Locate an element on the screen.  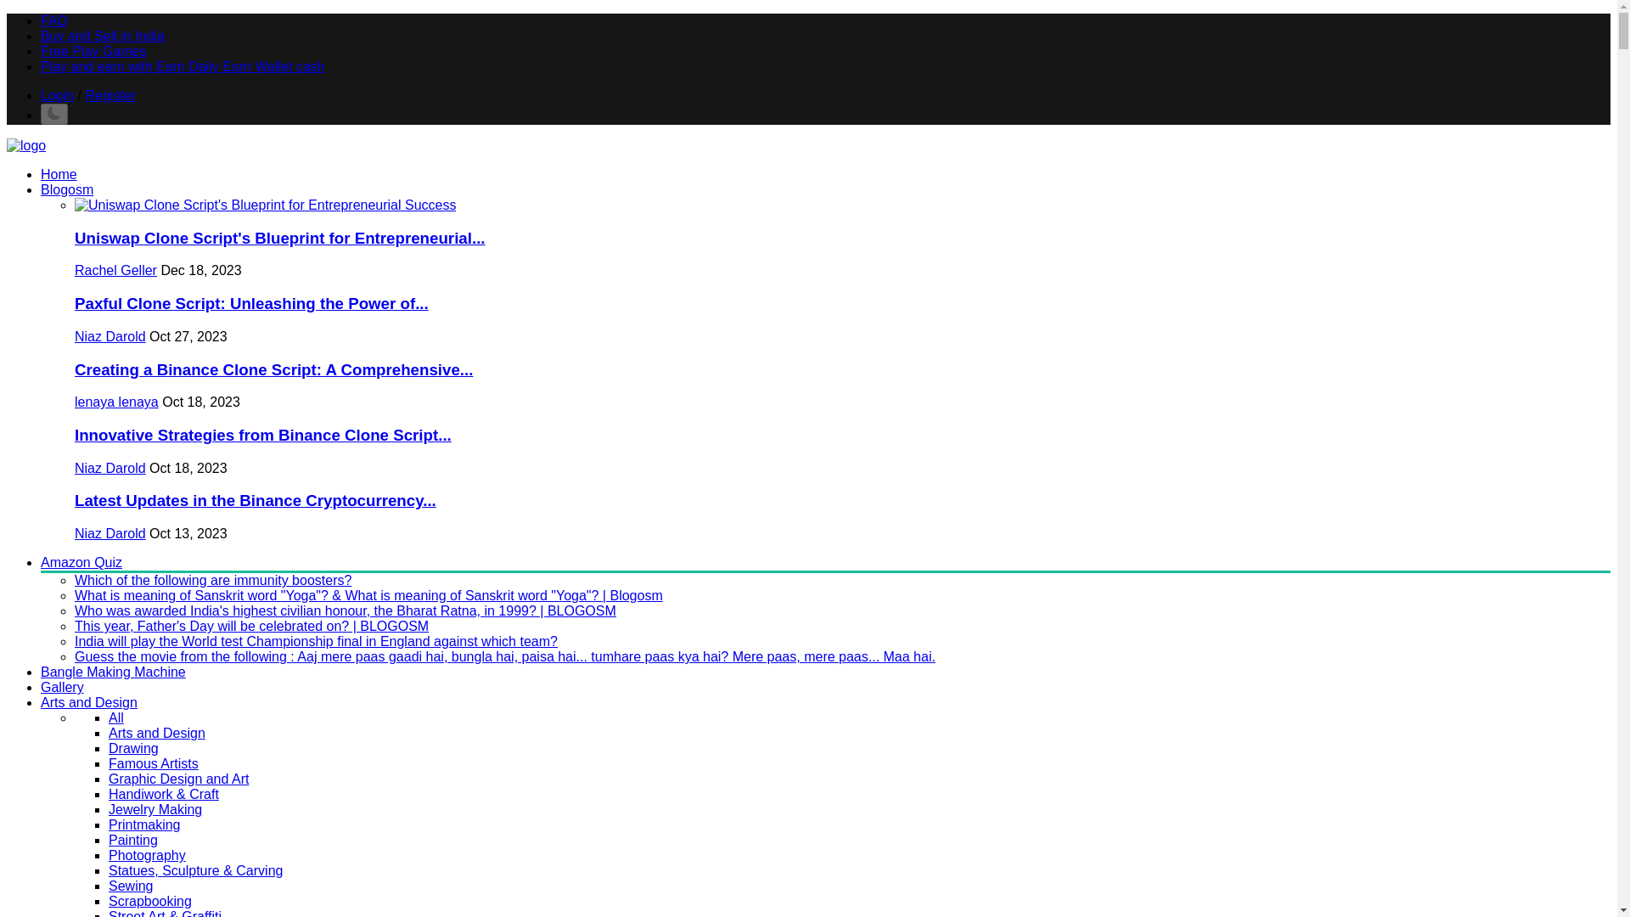
Rachel Geller is located at coordinates (115, 270).